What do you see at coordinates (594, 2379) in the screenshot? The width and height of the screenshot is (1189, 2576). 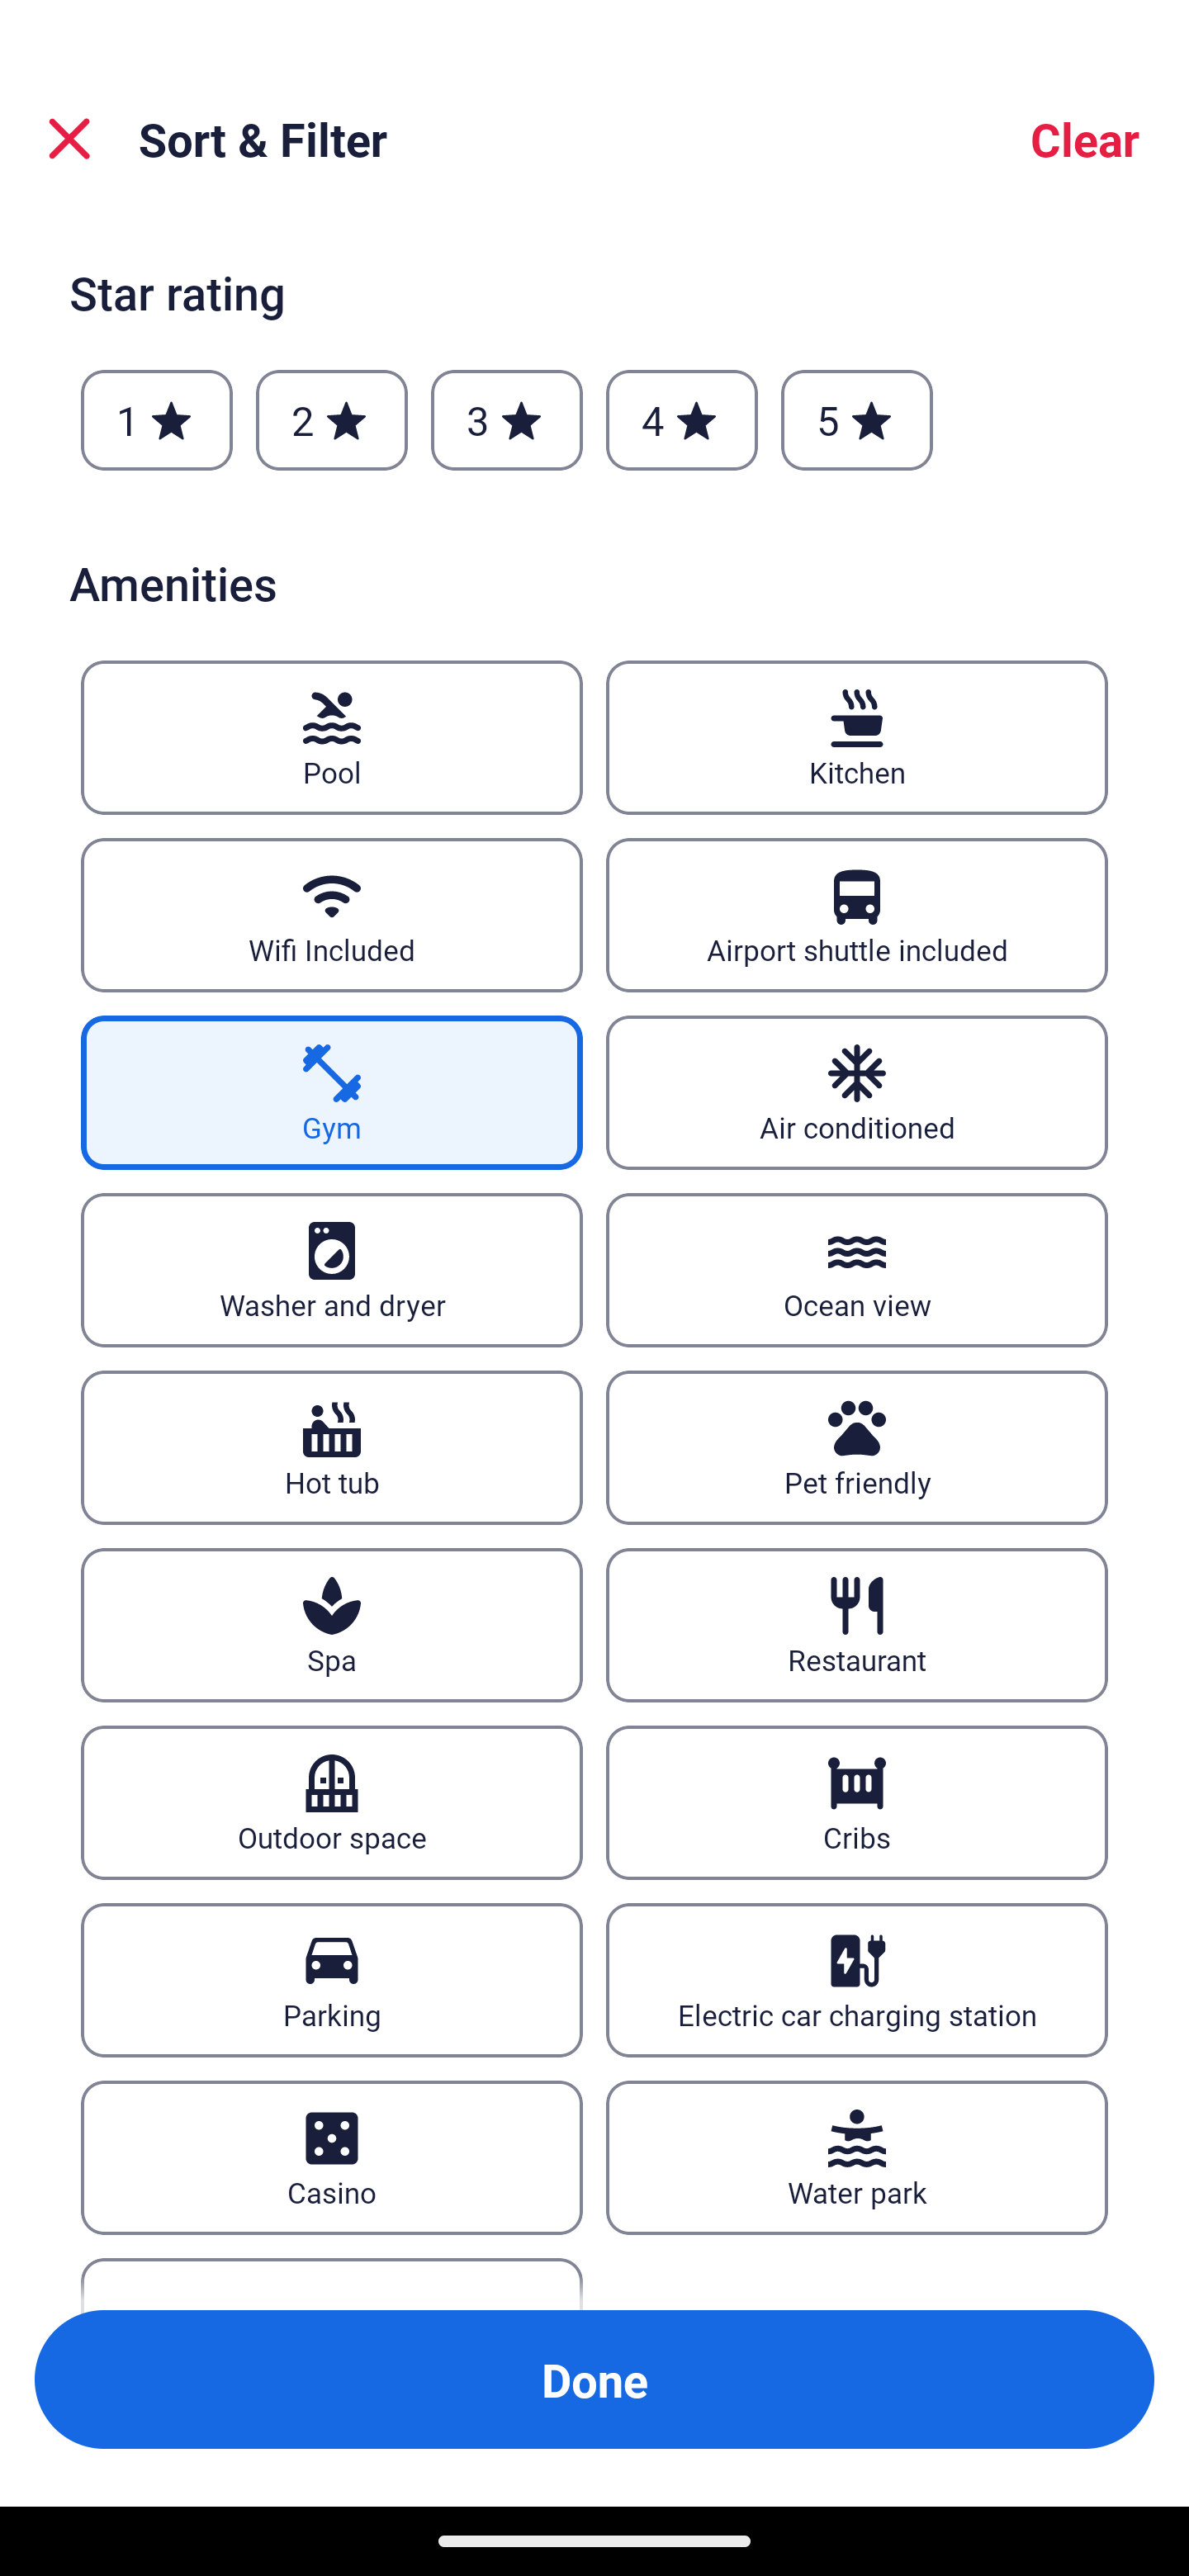 I see `Apply and close Sort and Filter Done` at bounding box center [594, 2379].